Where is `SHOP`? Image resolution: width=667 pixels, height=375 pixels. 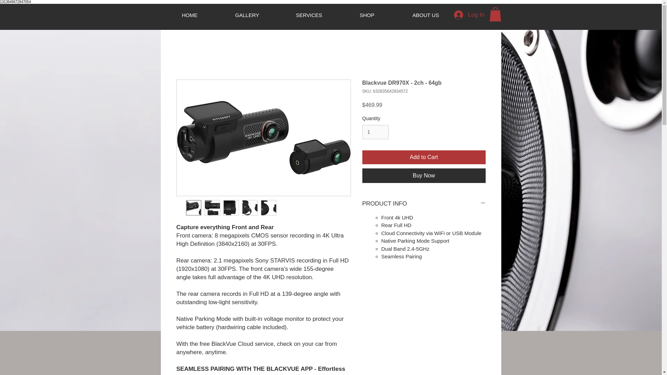 SHOP is located at coordinates (367, 15).